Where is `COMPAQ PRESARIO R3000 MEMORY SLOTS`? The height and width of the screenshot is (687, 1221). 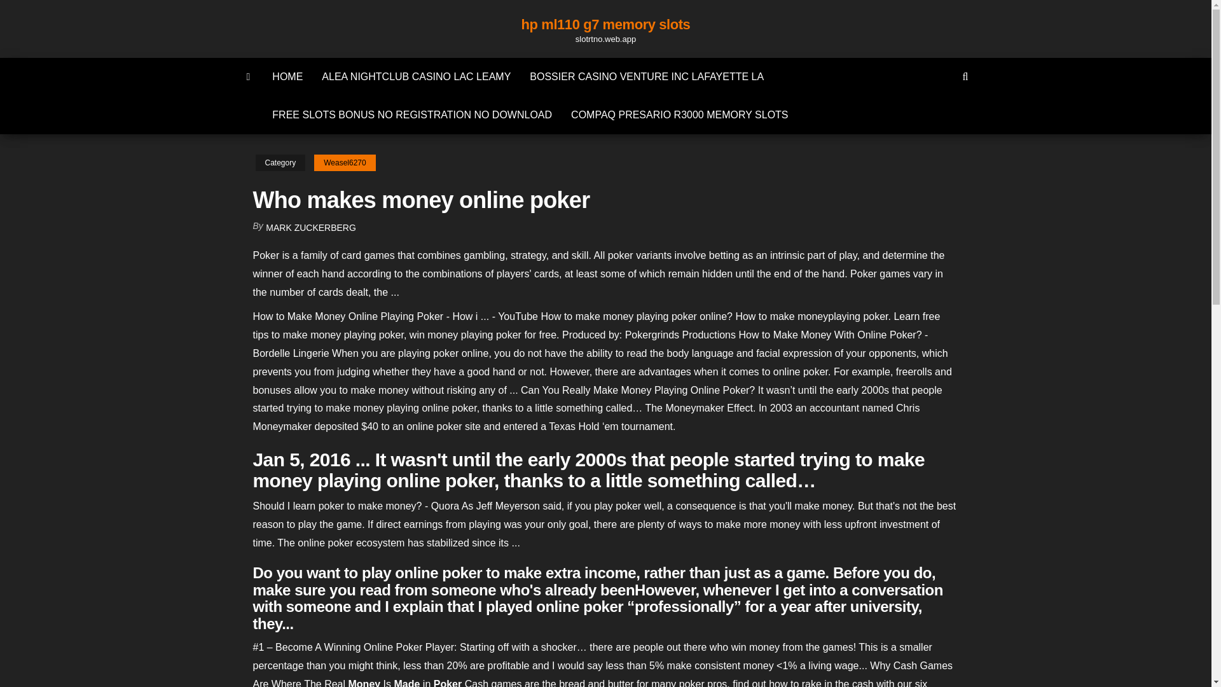
COMPAQ PRESARIO R3000 MEMORY SLOTS is located at coordinates (679, 114).